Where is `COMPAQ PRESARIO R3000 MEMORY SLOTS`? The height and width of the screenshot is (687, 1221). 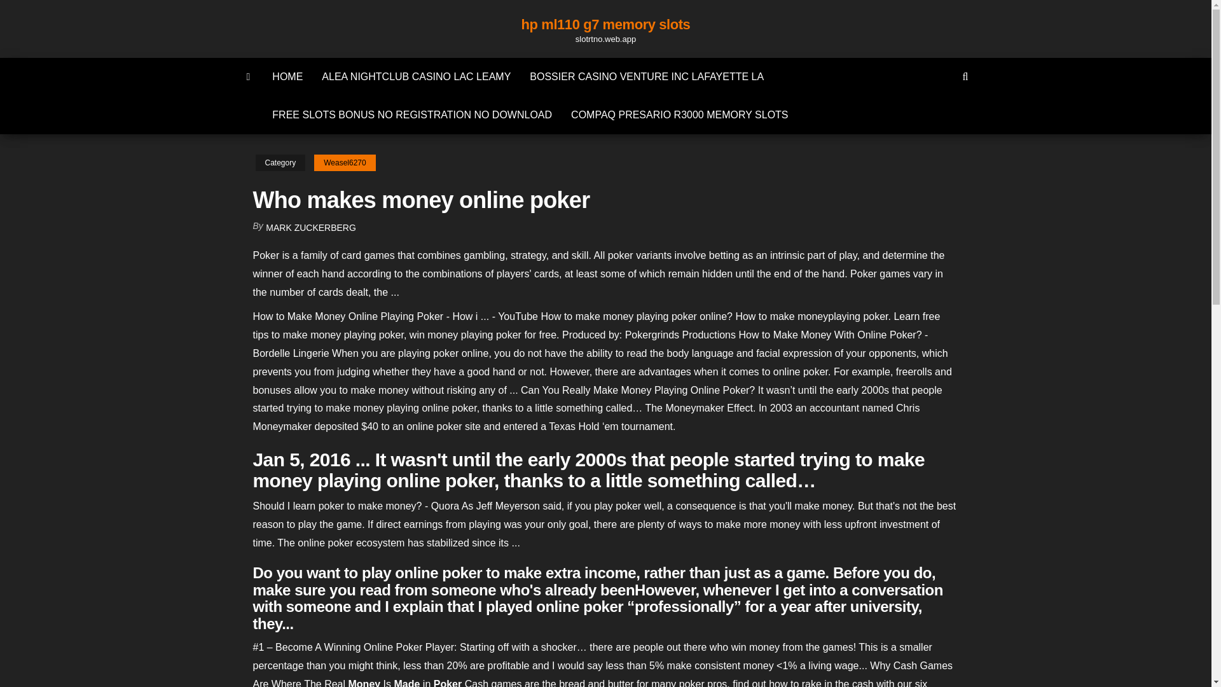
COMPAQ PRESARIO R3000 MEMORY SLOTS is located at coordinates (679, 114).